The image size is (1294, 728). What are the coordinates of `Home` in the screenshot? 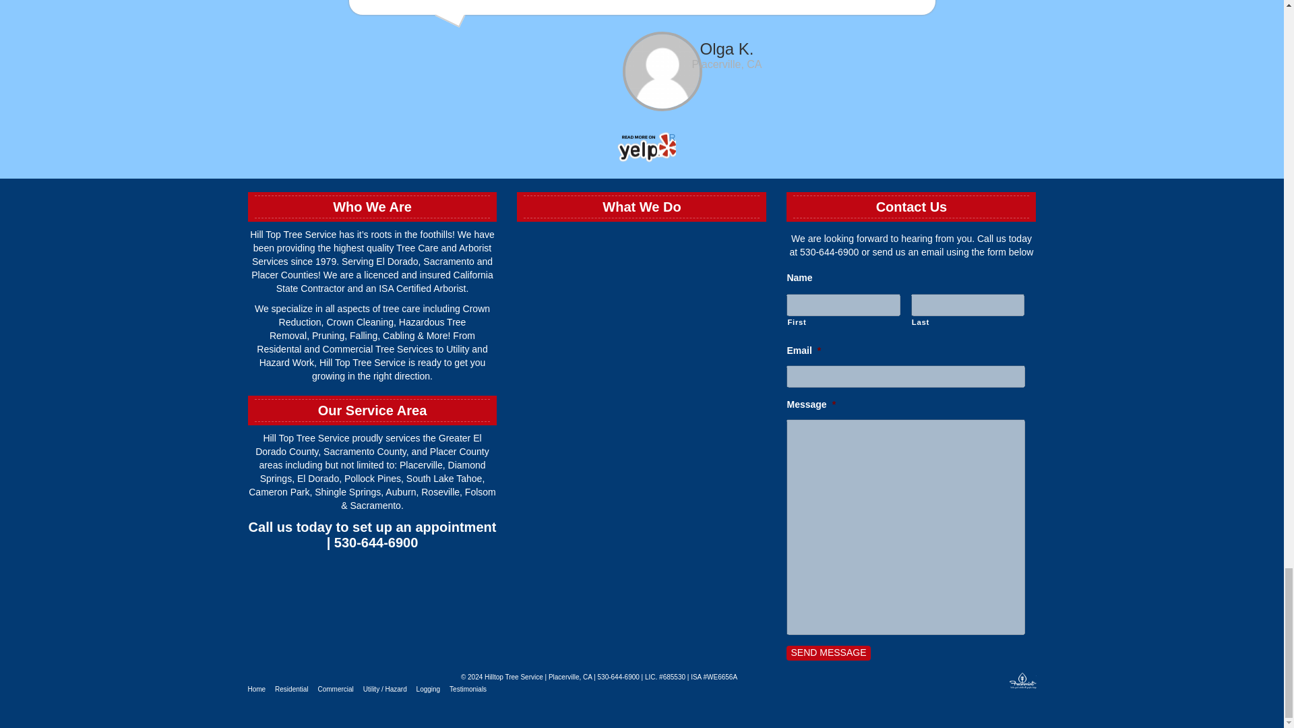 It's located at (257, 689).